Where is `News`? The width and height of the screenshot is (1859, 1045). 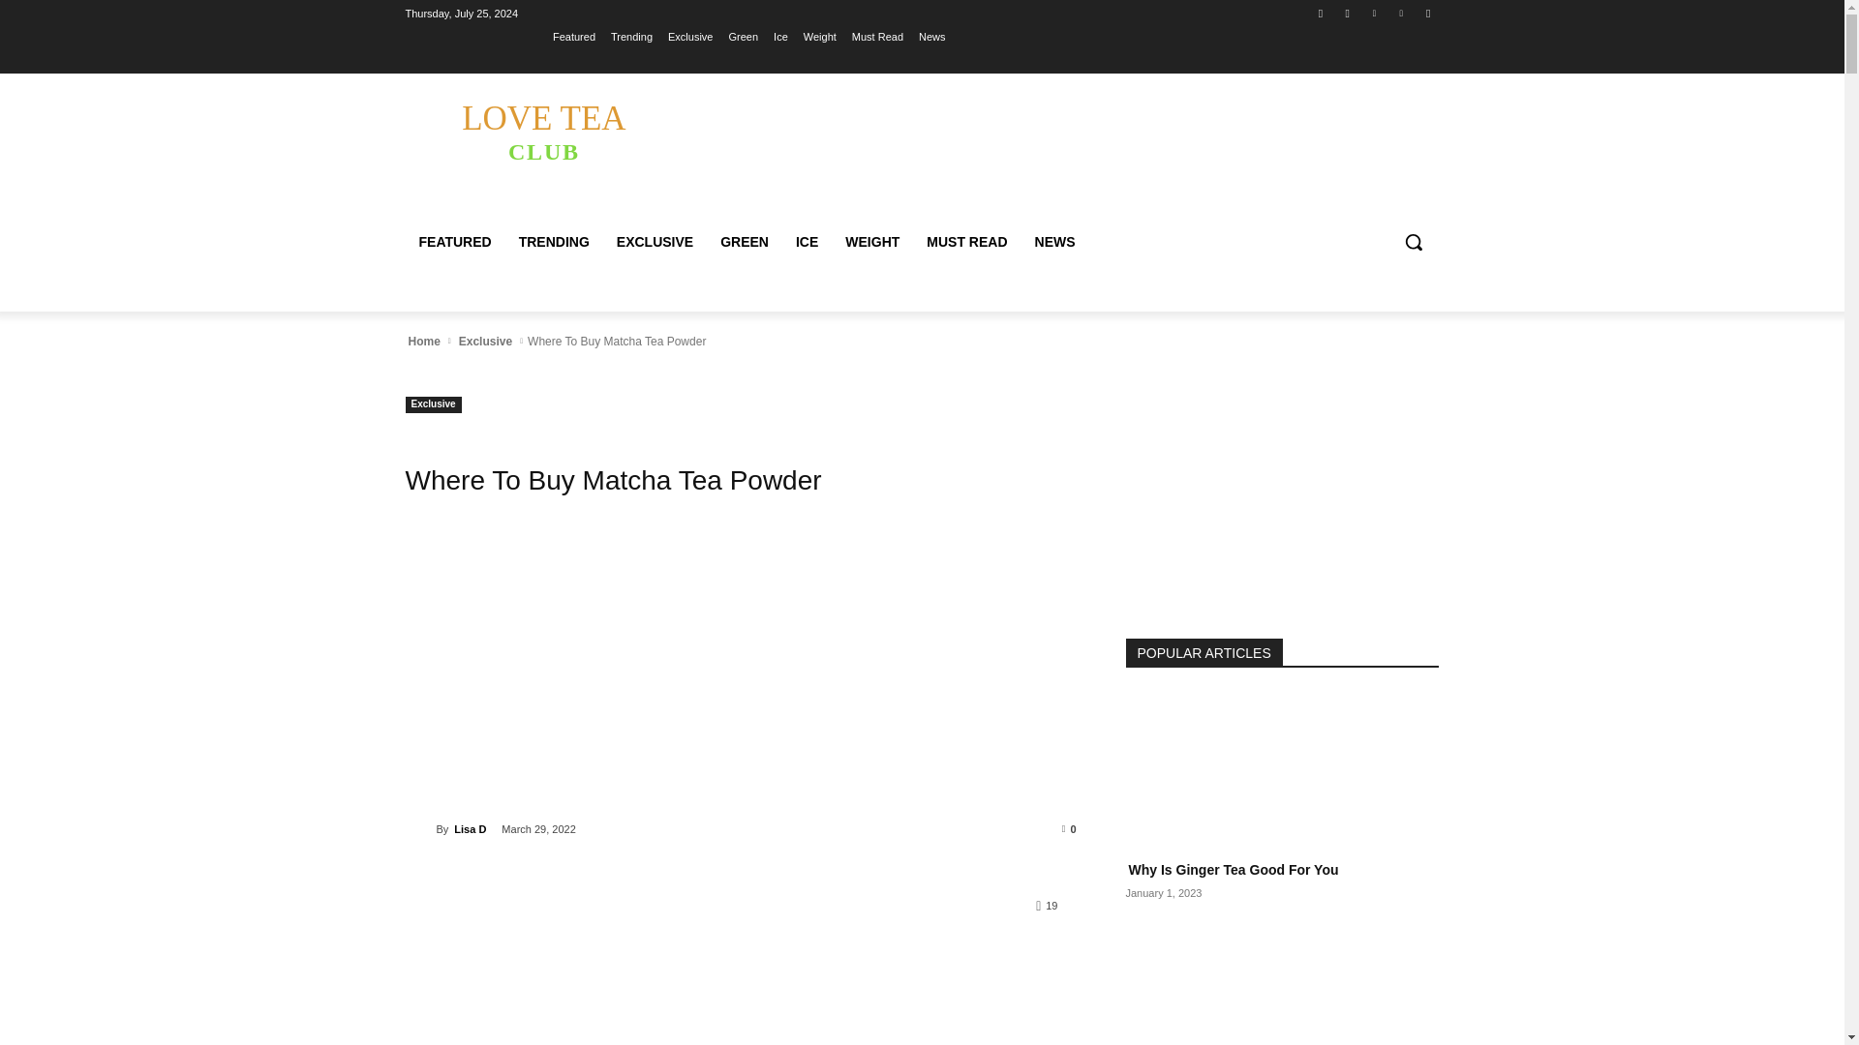
News is located at coordinates (931, 36).